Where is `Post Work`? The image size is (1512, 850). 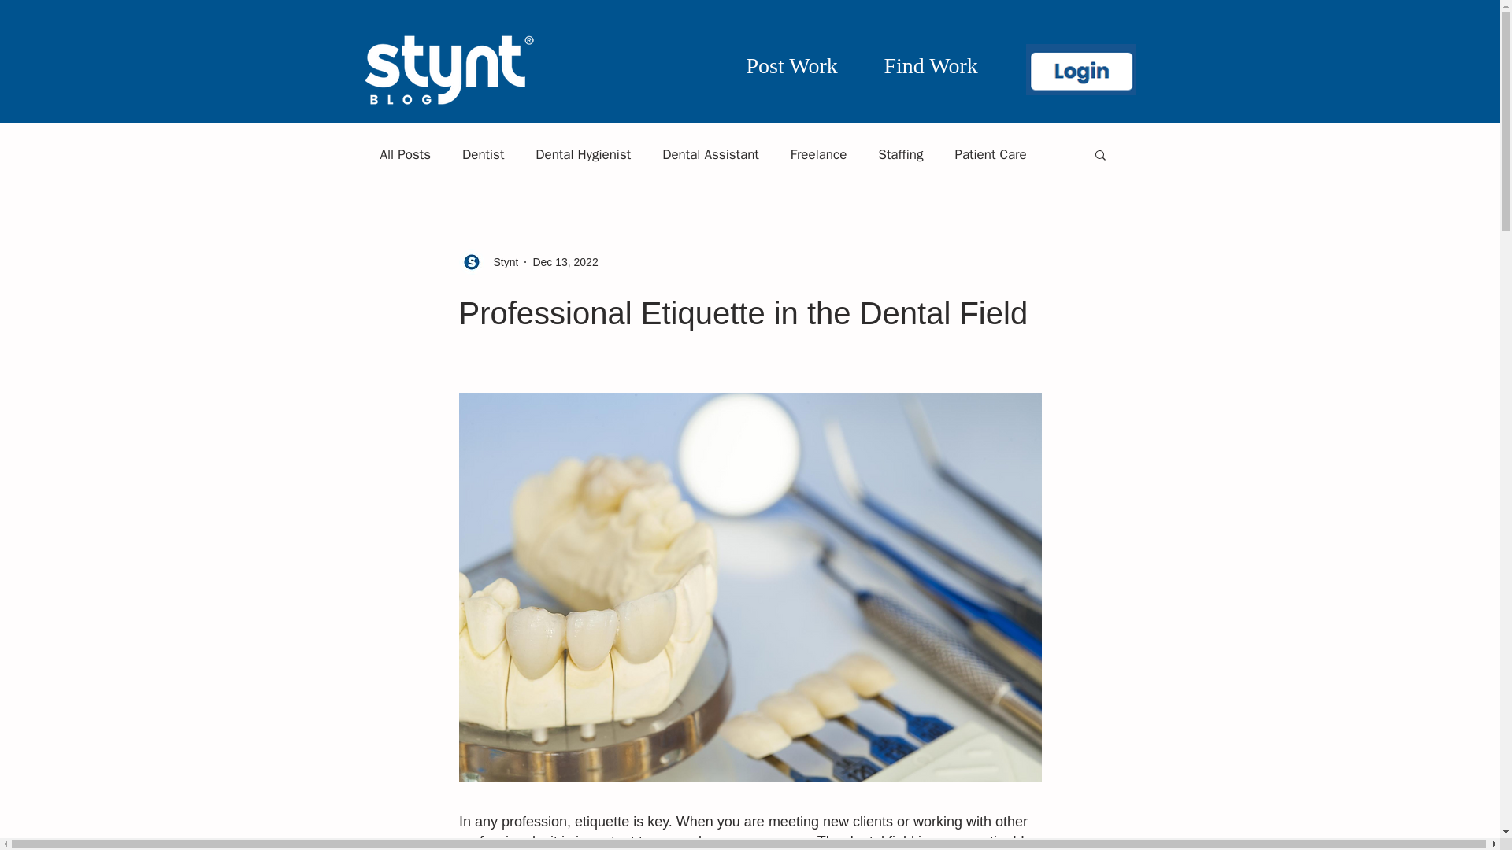 Post Work is located at coordinates (792, 66).